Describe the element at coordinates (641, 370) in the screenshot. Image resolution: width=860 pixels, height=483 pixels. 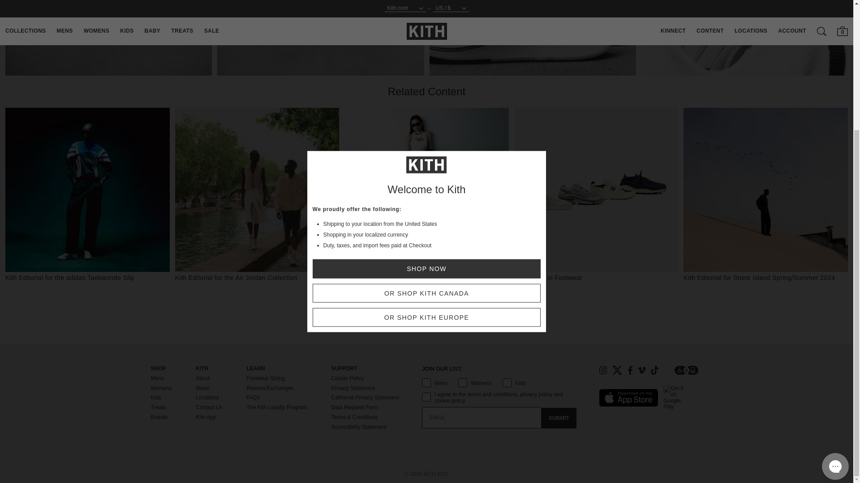
I see `Vimeo` at that location.